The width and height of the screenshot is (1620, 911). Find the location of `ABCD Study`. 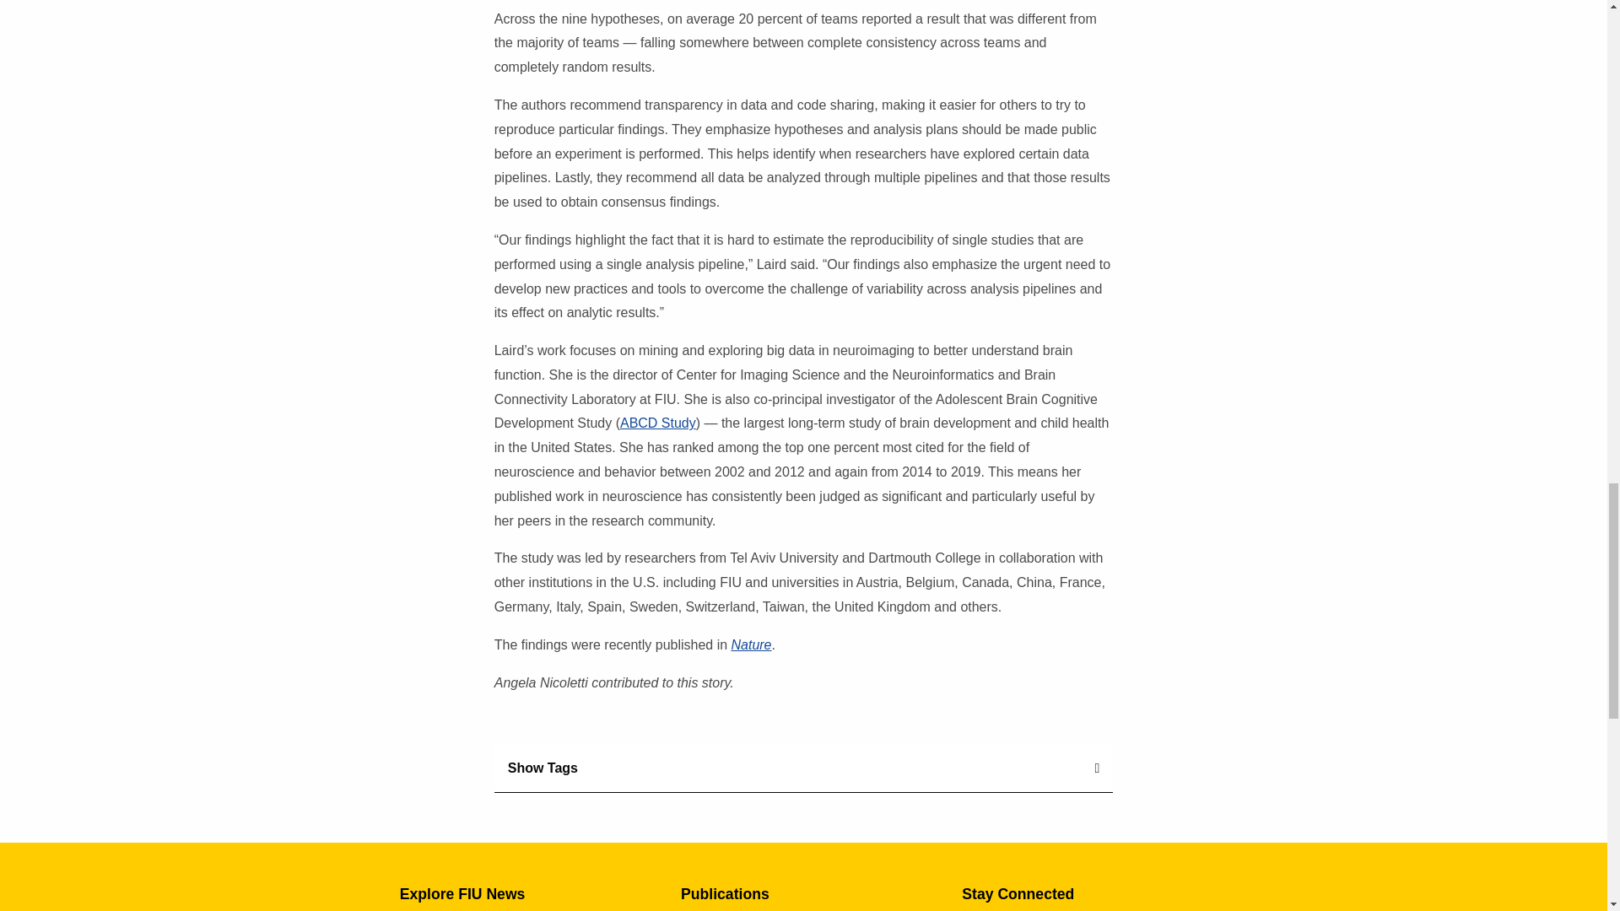

ABCD Study is located at coordinates (658, 422).